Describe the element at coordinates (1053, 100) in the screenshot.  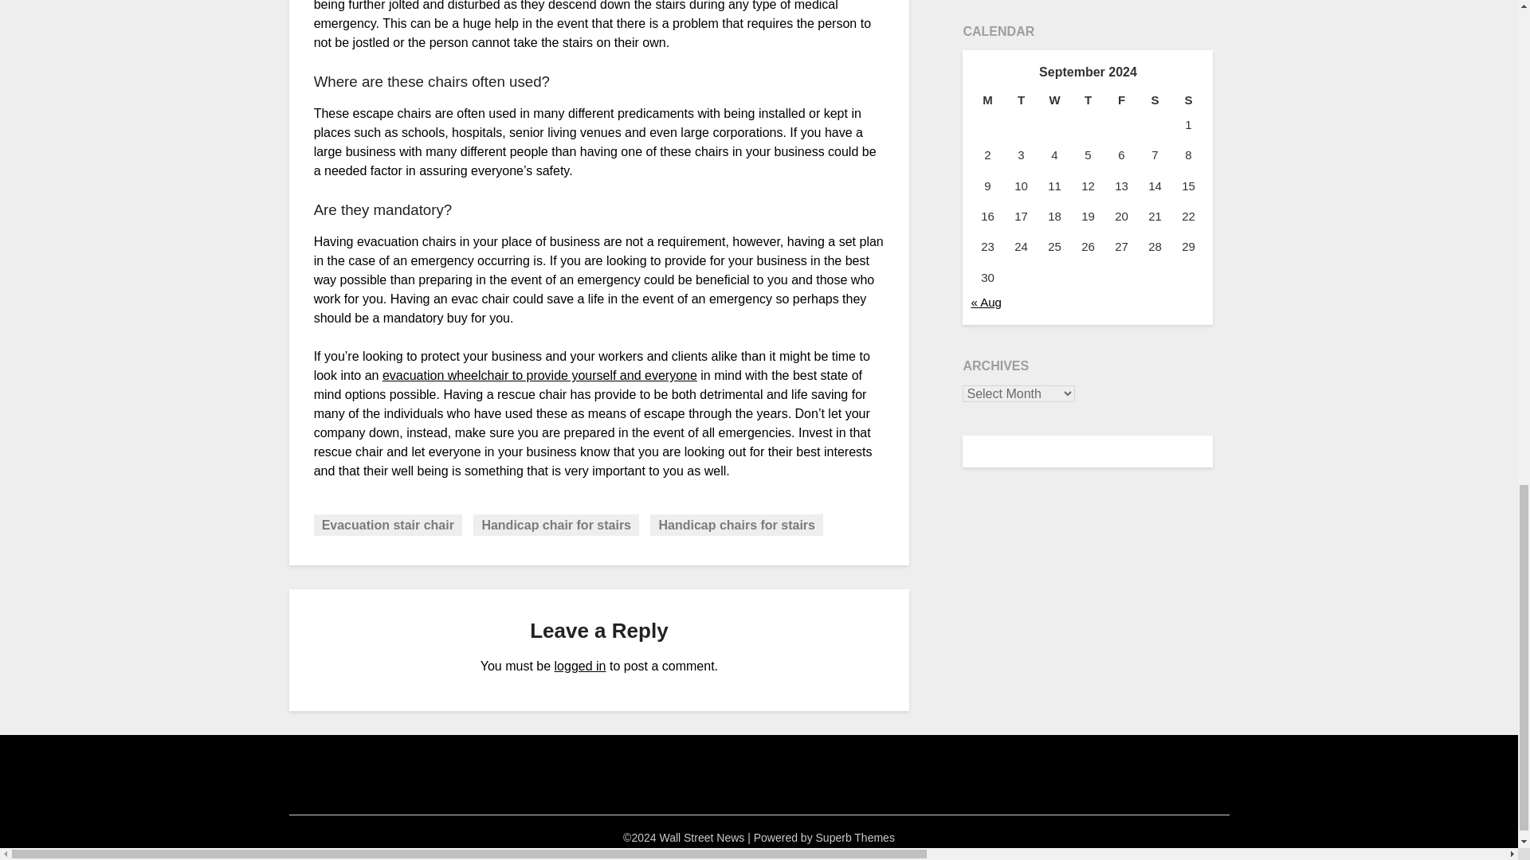
I see `Wednesday` at that location.